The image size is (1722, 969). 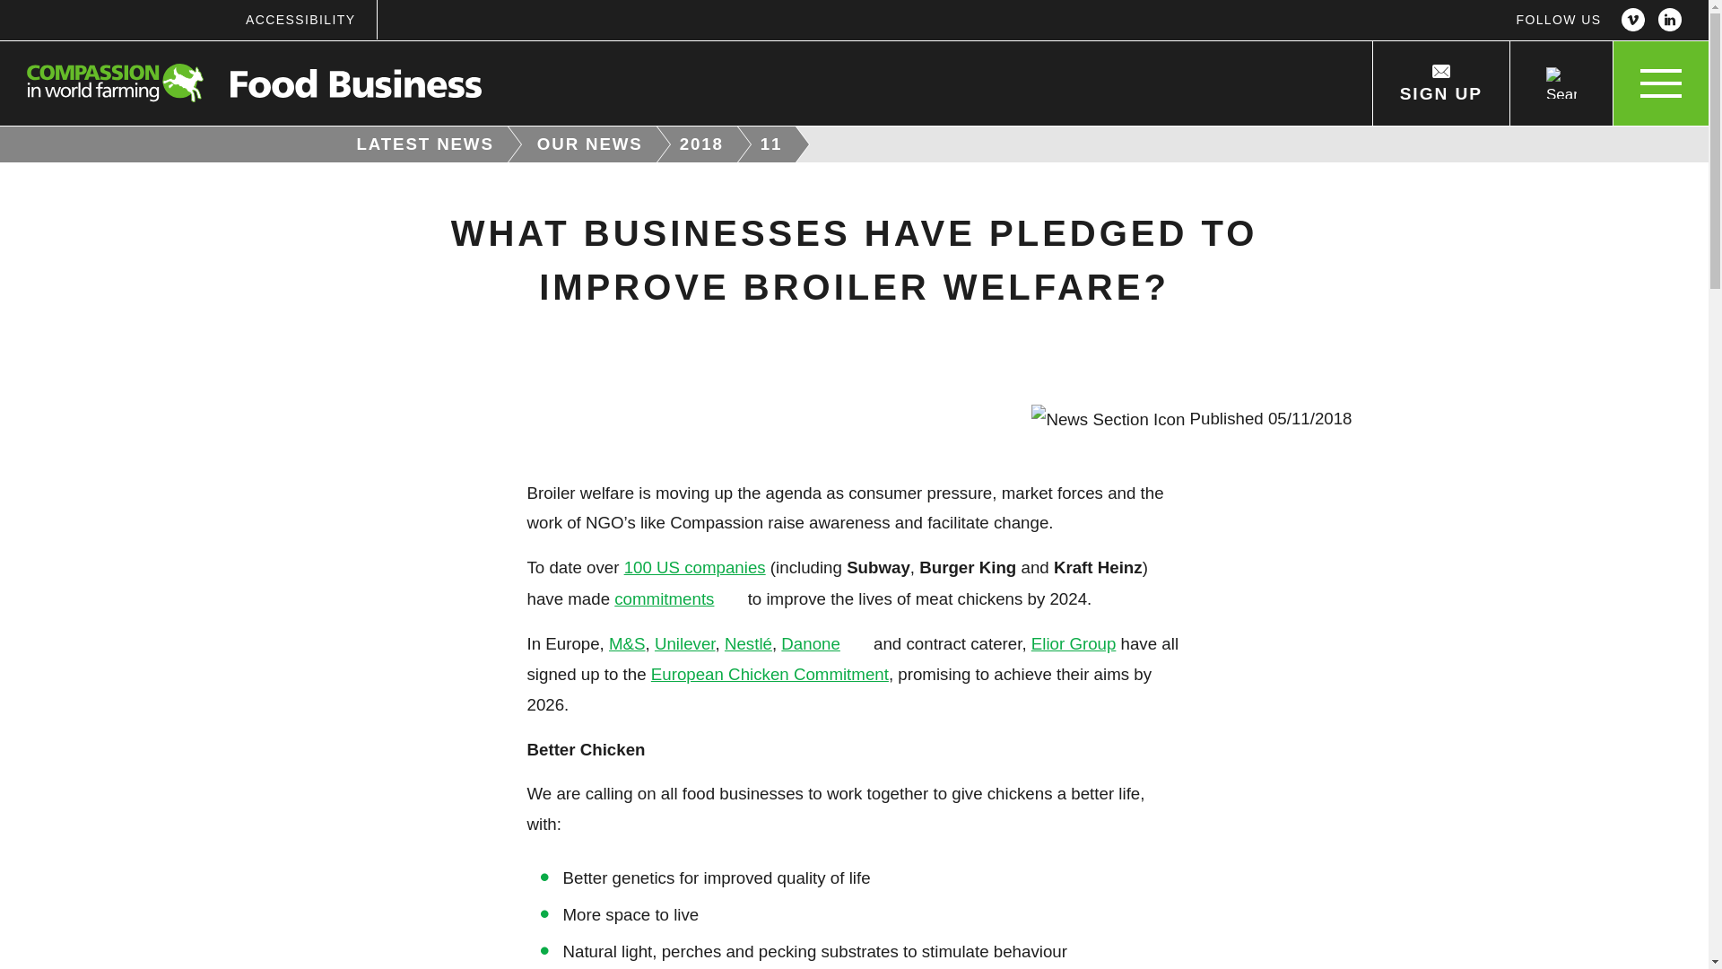 I want to click on LinkedIn, so click(x=1670, y=20).